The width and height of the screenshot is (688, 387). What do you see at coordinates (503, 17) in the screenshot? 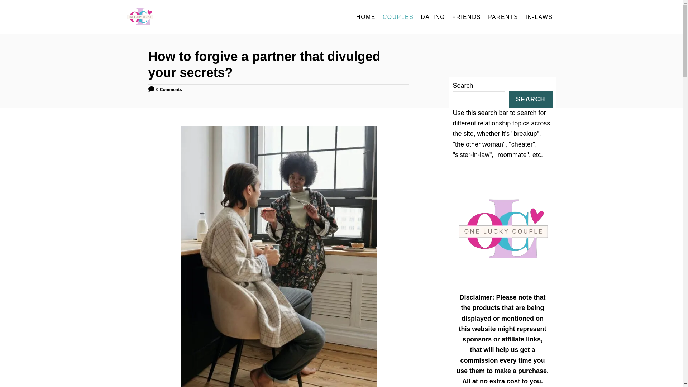
I see `PARENTS` at bounding box center [503, 17].